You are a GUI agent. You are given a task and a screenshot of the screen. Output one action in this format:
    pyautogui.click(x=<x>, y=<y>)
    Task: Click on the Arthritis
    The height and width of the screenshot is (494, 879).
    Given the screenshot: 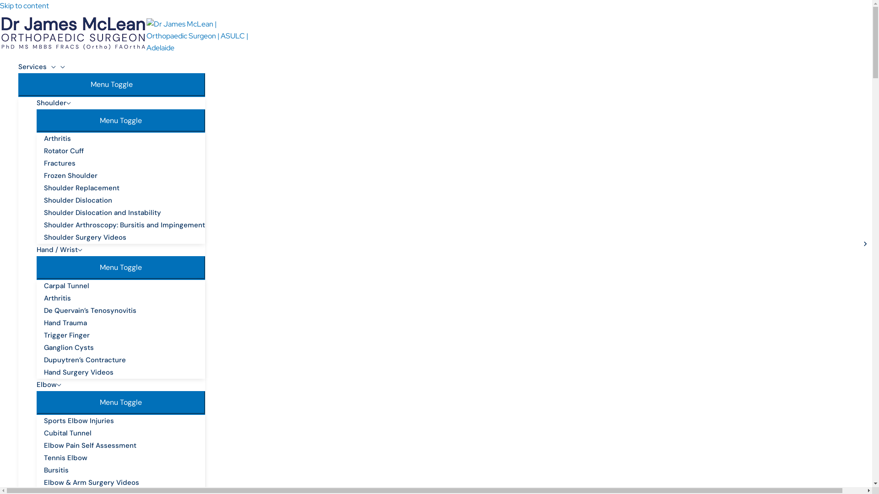 What is the action you would take?
    pyautogui.click(x=125, y=298)
    